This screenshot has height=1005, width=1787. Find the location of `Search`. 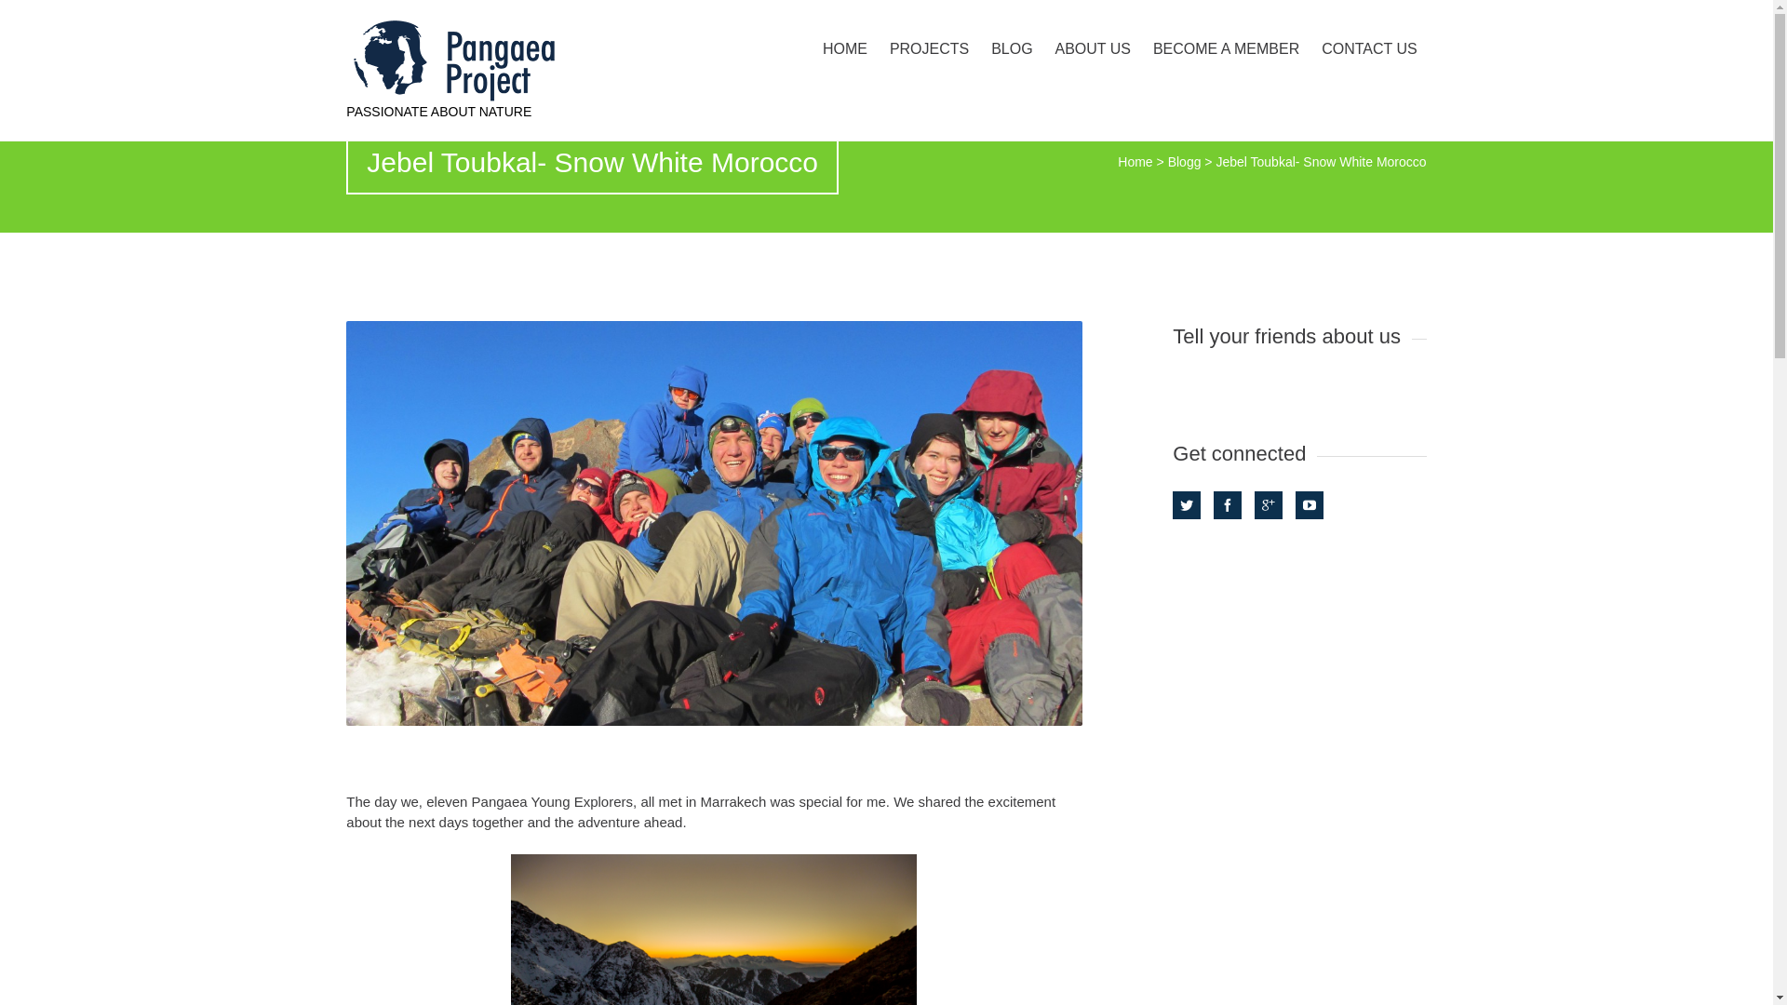

Search is located at coordinates (24, 13).